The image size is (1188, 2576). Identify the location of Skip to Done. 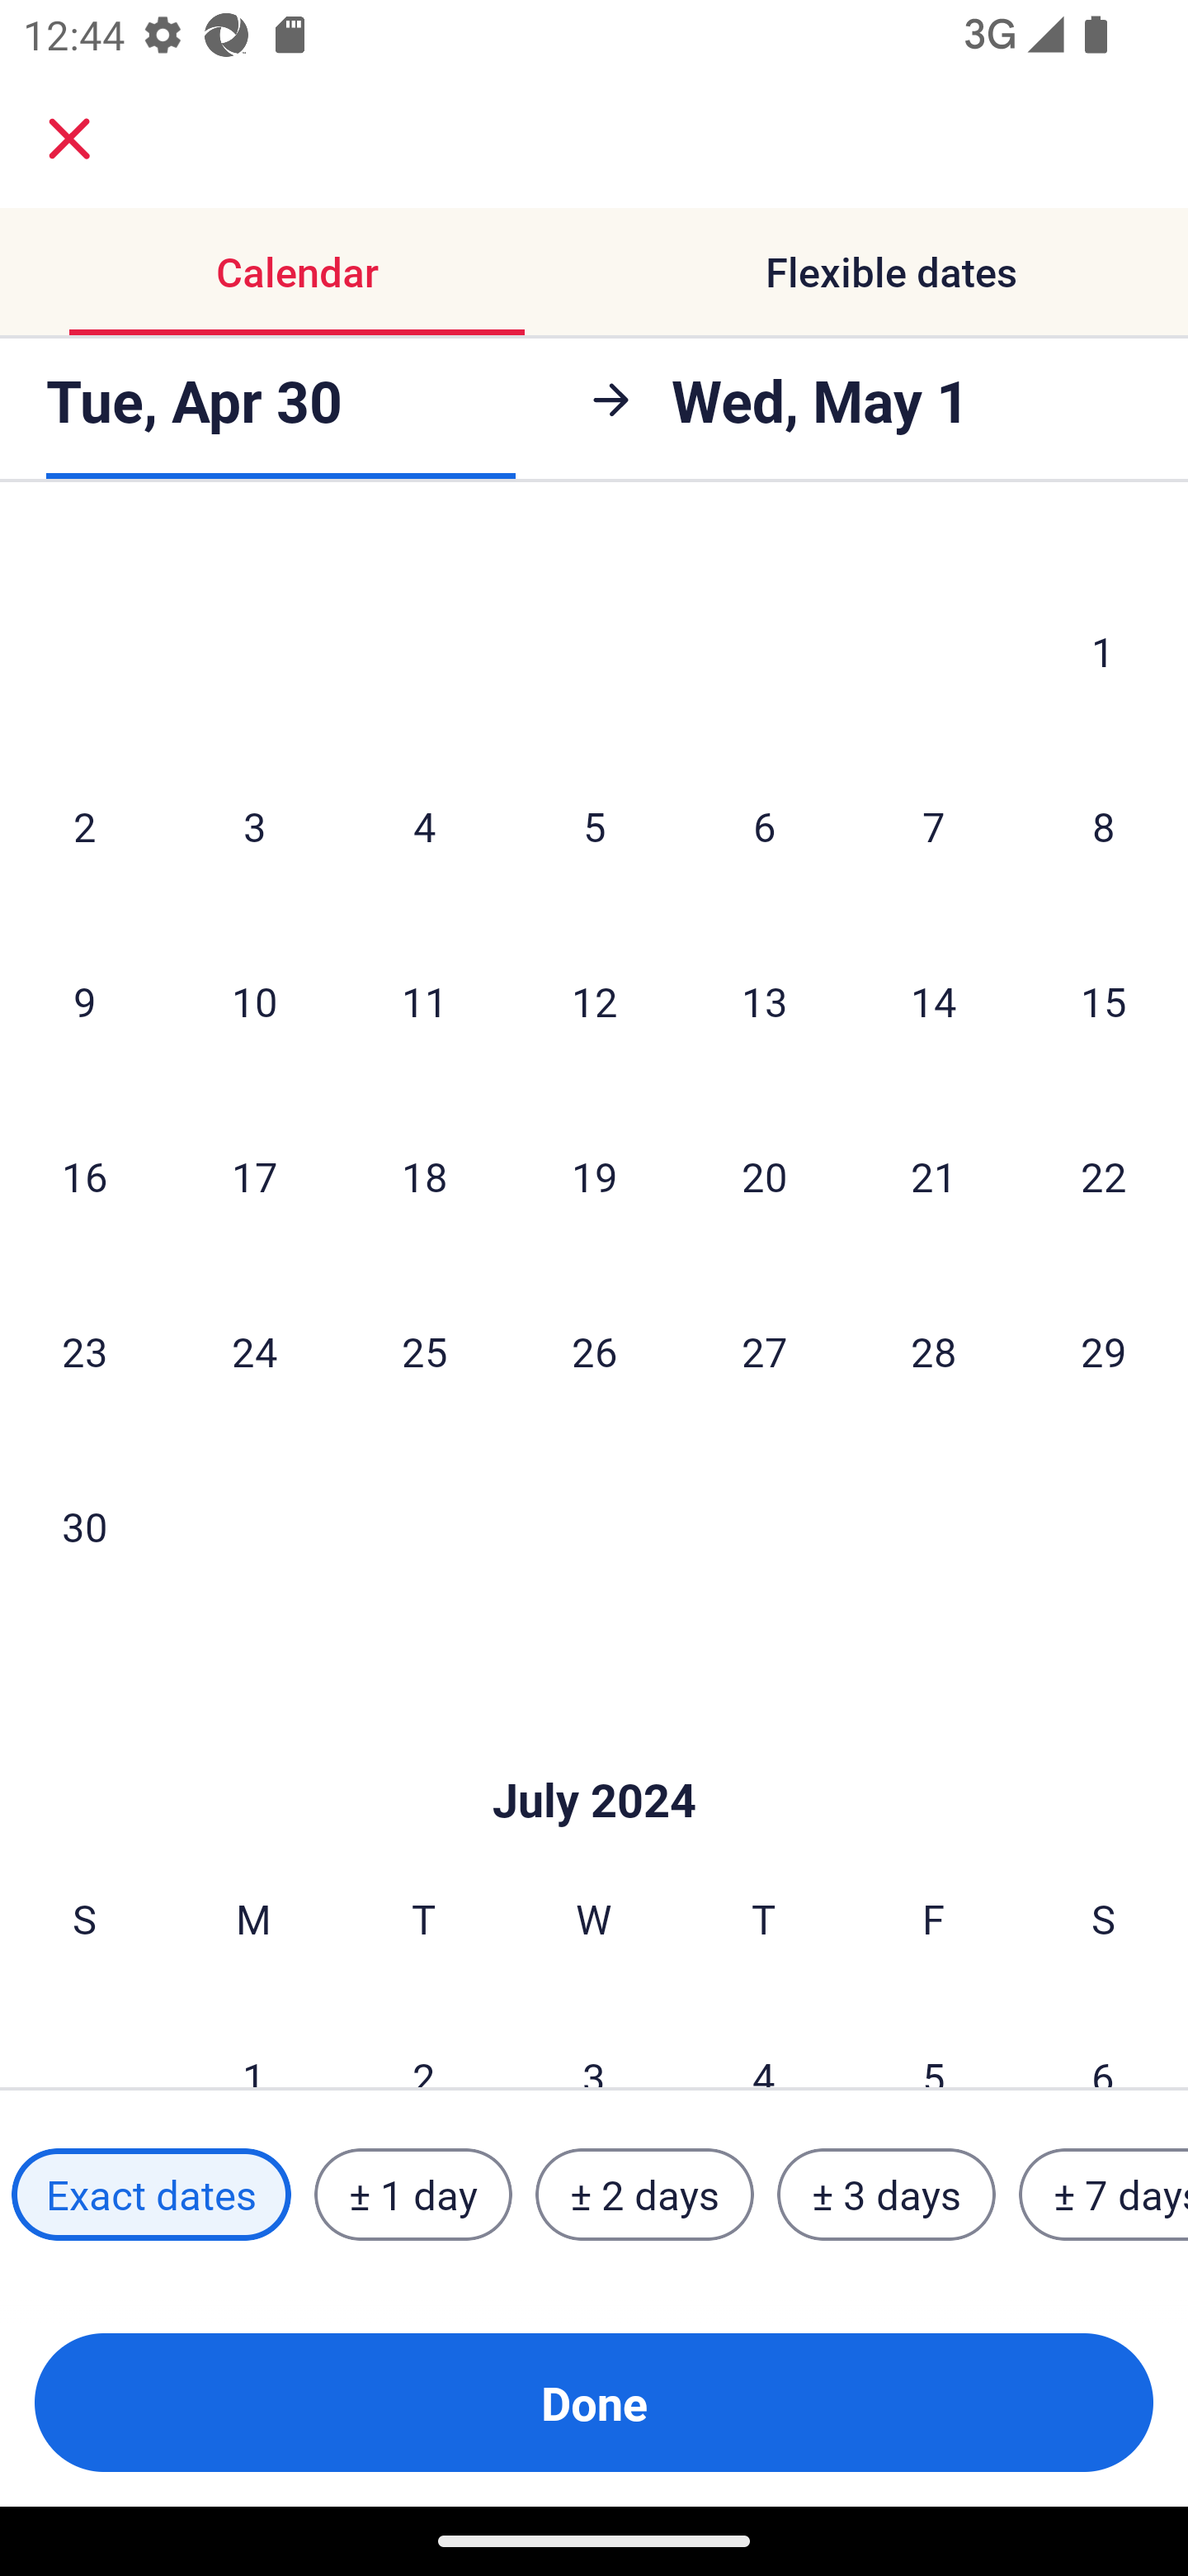
(594, 1751).